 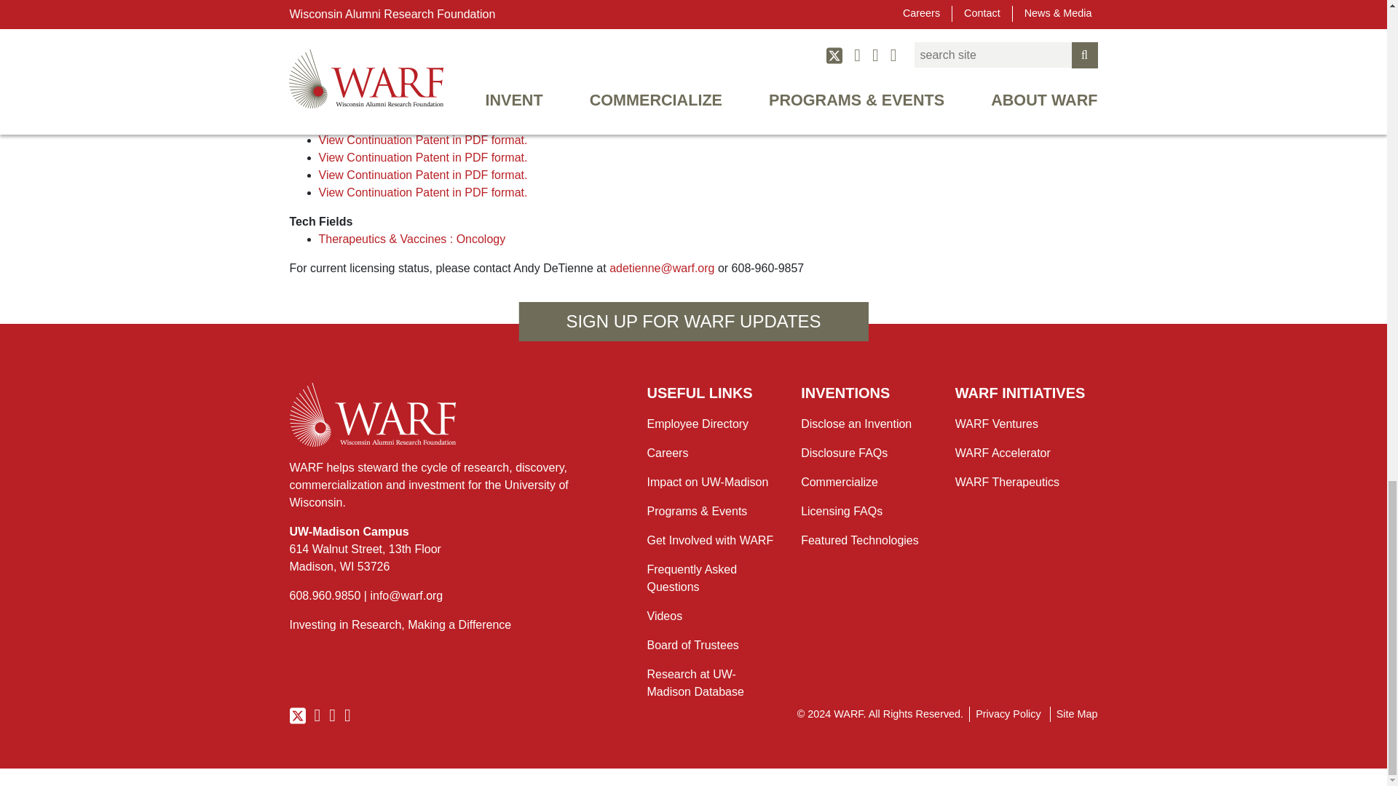 What do you see at coordinates (866, 453) in the screenshot?
I see `Disclosure FAQs` at bounding box center [866, 453].